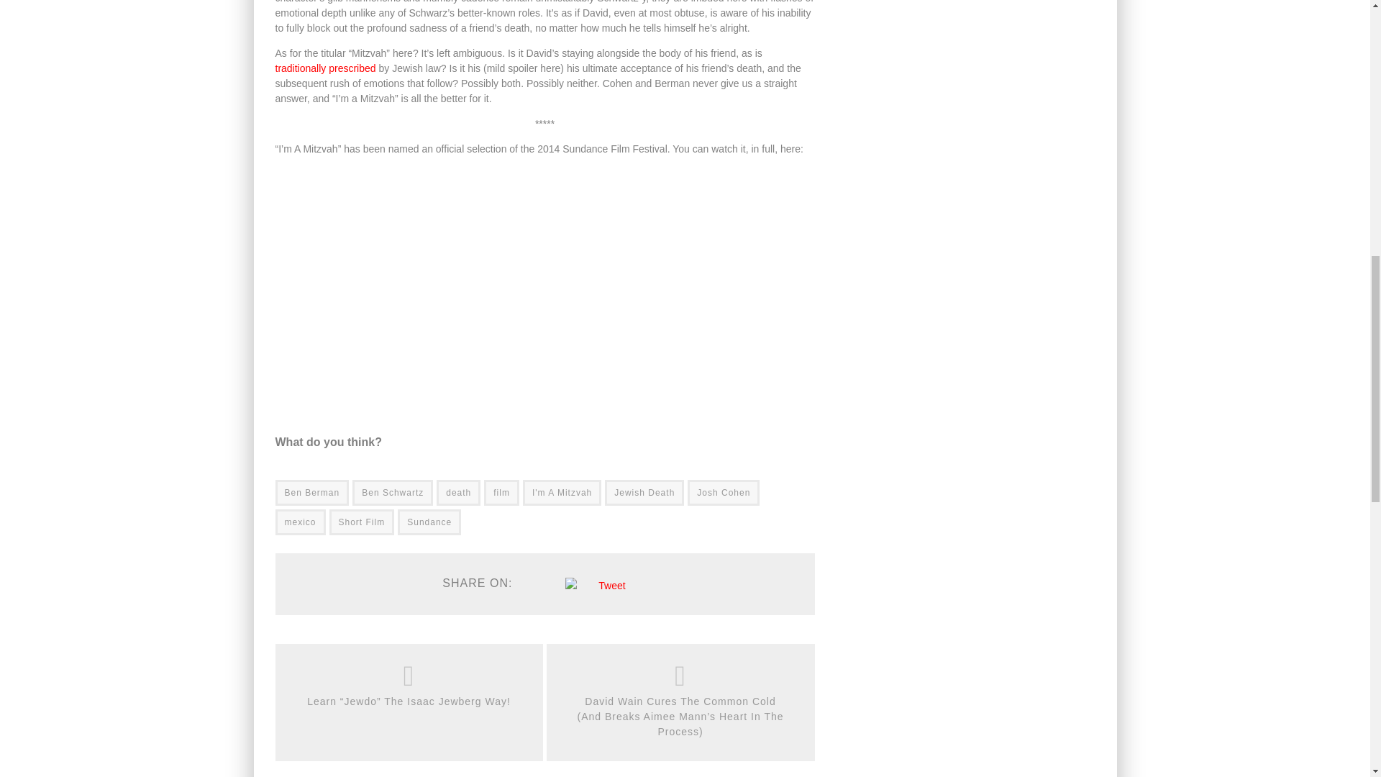 Image resolution: width=1381 pixels, height=777 pixels. Describe the element at coordinates (562, 493) in the screenshot. I see `I'm A Mitzvah` at that location.